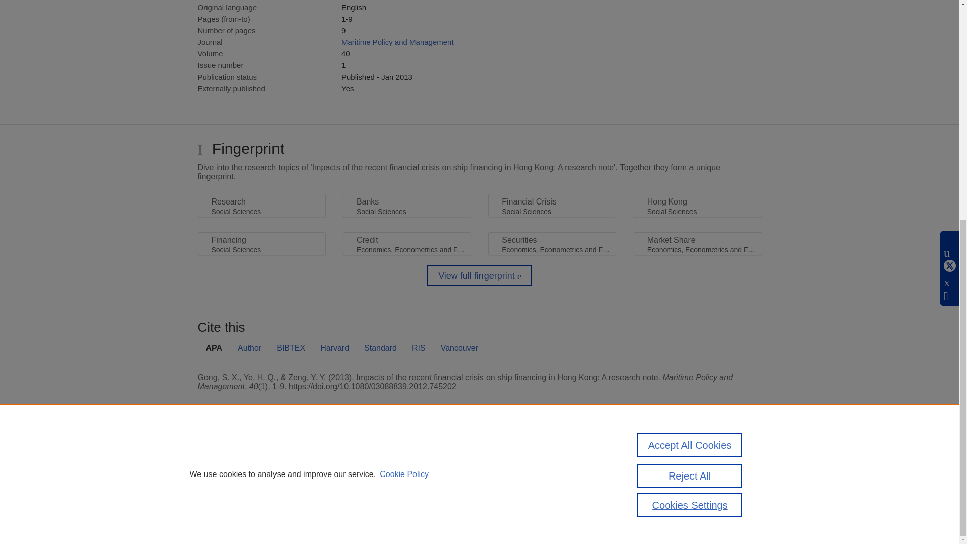 This screenshot has height=544, width=967. What do you see at coordinates (336, 470) in the screenshot?
I see `Elsevier B.V.` at bounding box center [336, 470].